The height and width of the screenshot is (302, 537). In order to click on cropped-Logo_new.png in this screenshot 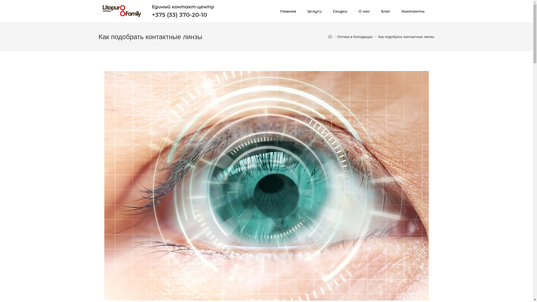, I will do `click(121, 11)`.